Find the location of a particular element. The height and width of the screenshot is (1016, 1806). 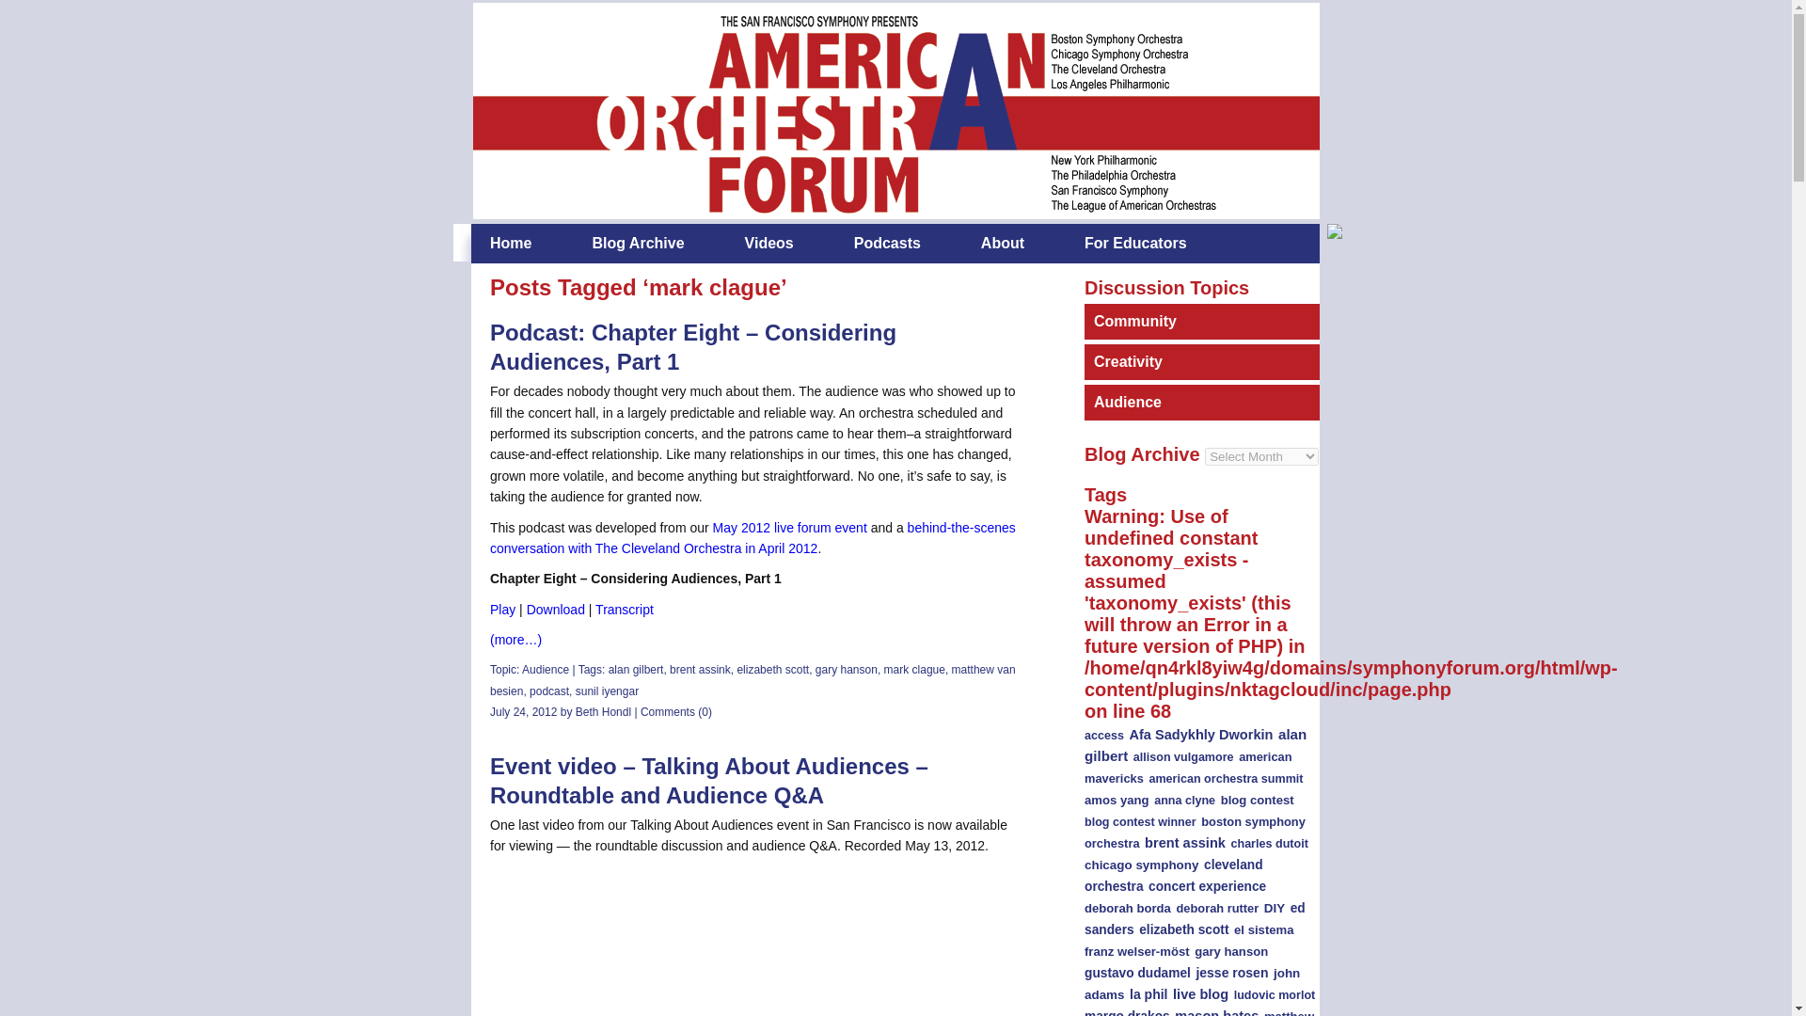

matthew van besien is located at coordinates (752, 679).